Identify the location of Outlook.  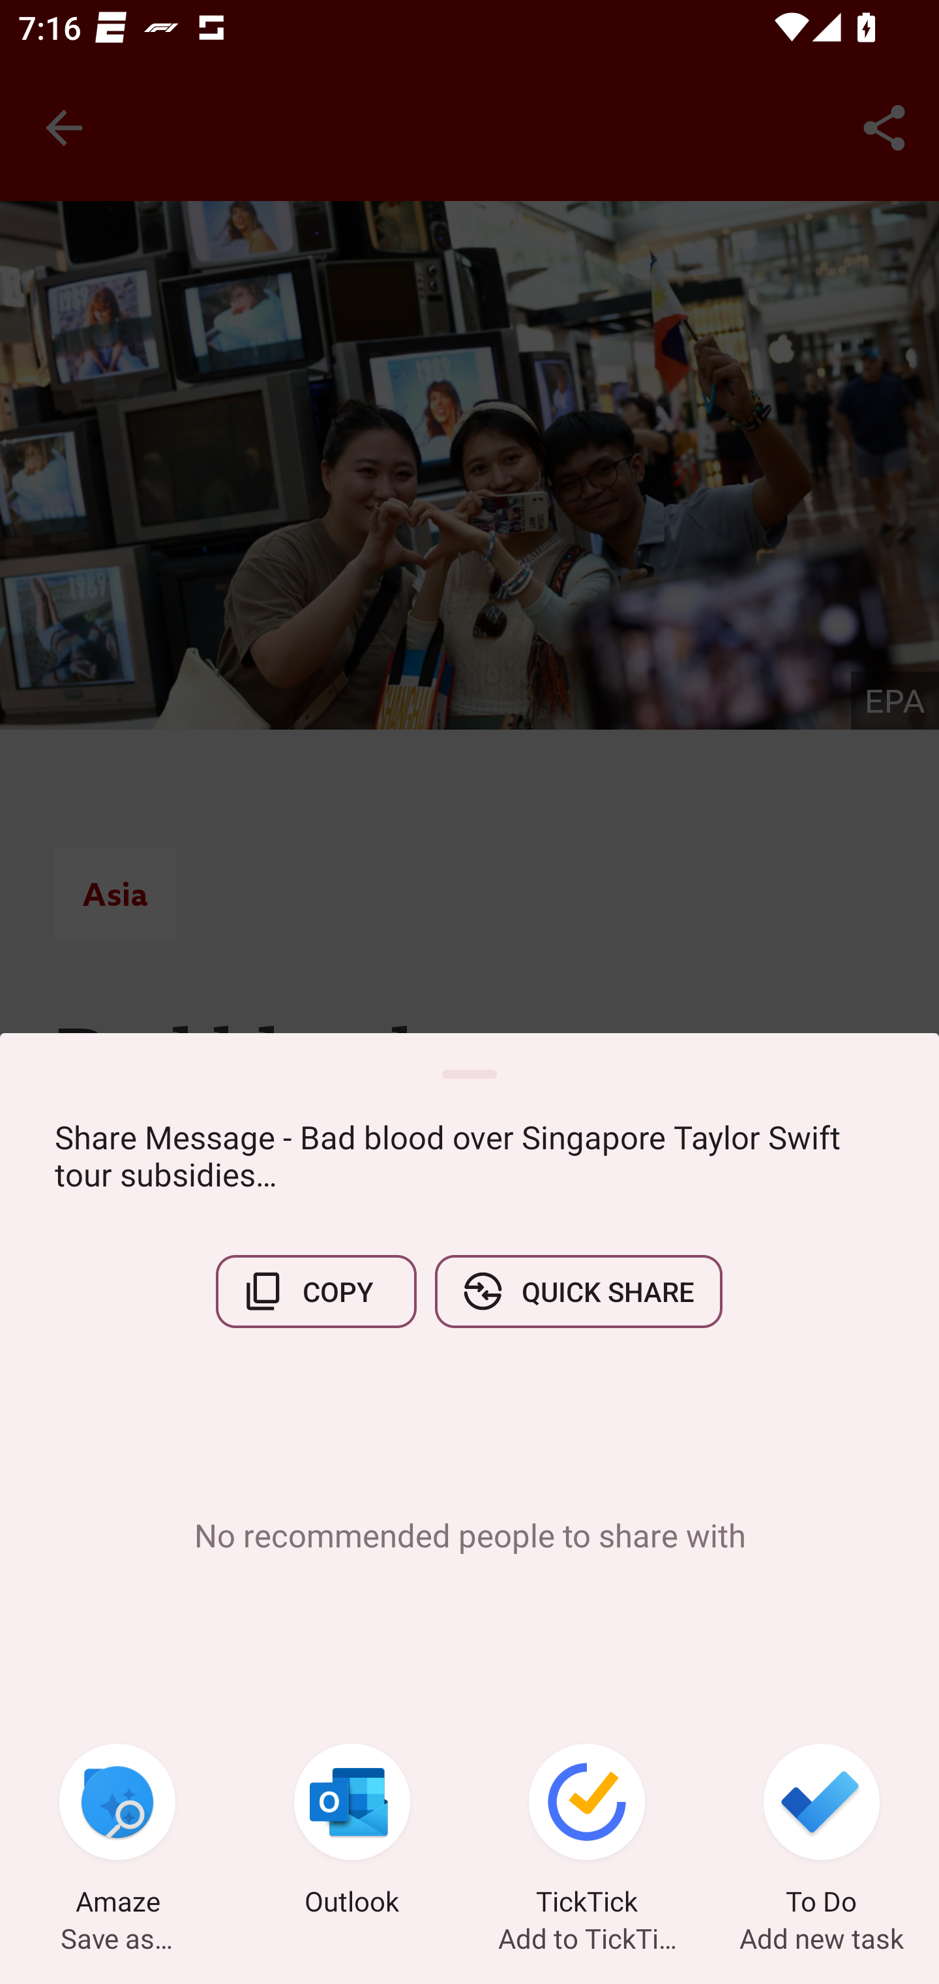
(352, 1833).